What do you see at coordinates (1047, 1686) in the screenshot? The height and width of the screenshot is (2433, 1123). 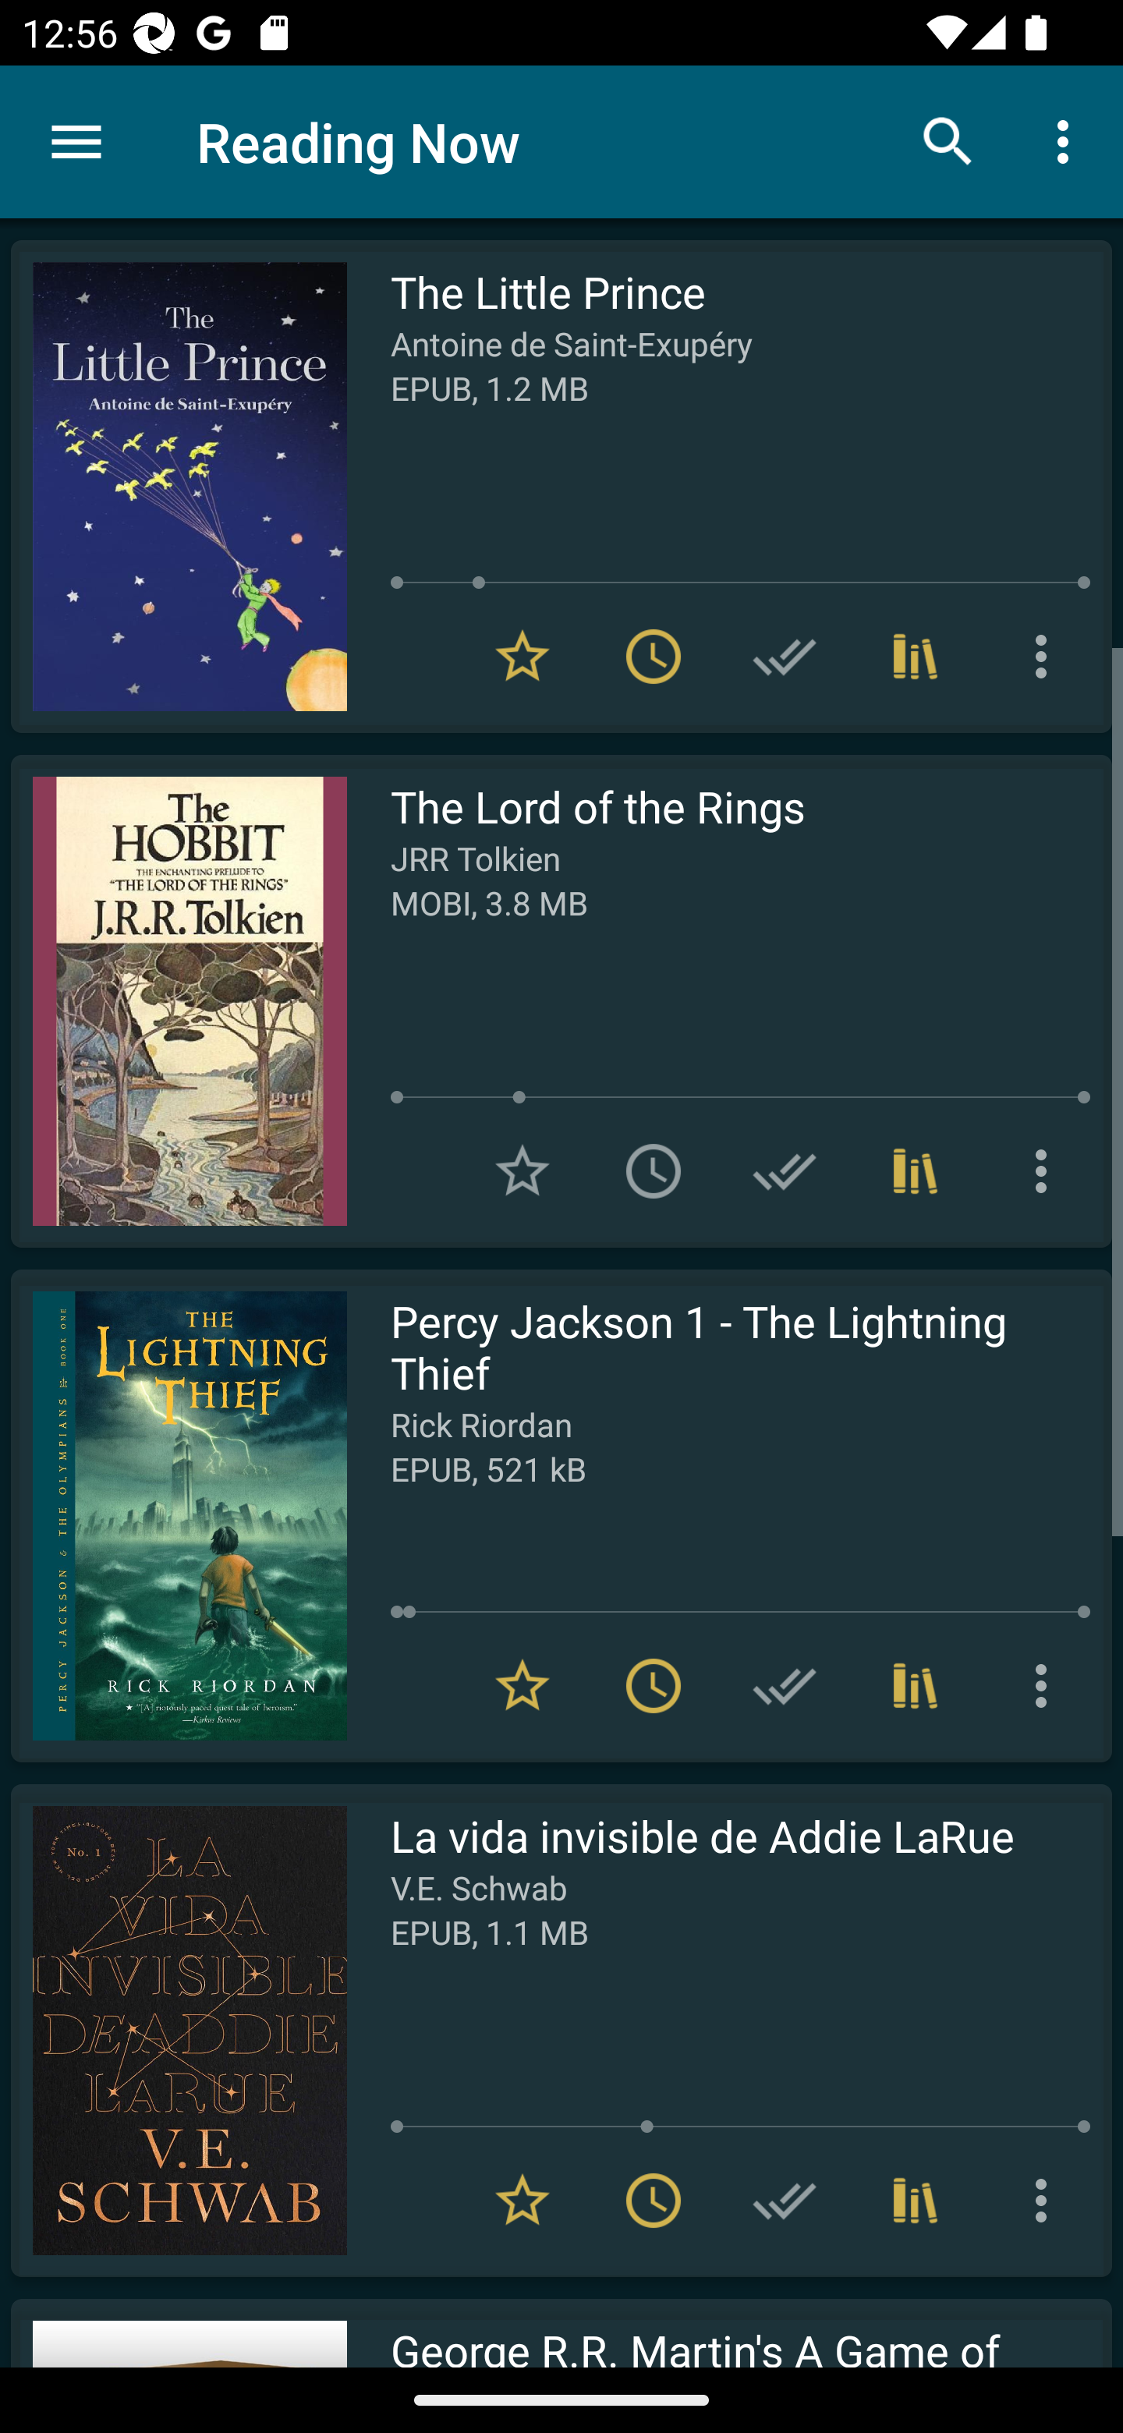 I see `More options` at bounding box center [1047, 1686].